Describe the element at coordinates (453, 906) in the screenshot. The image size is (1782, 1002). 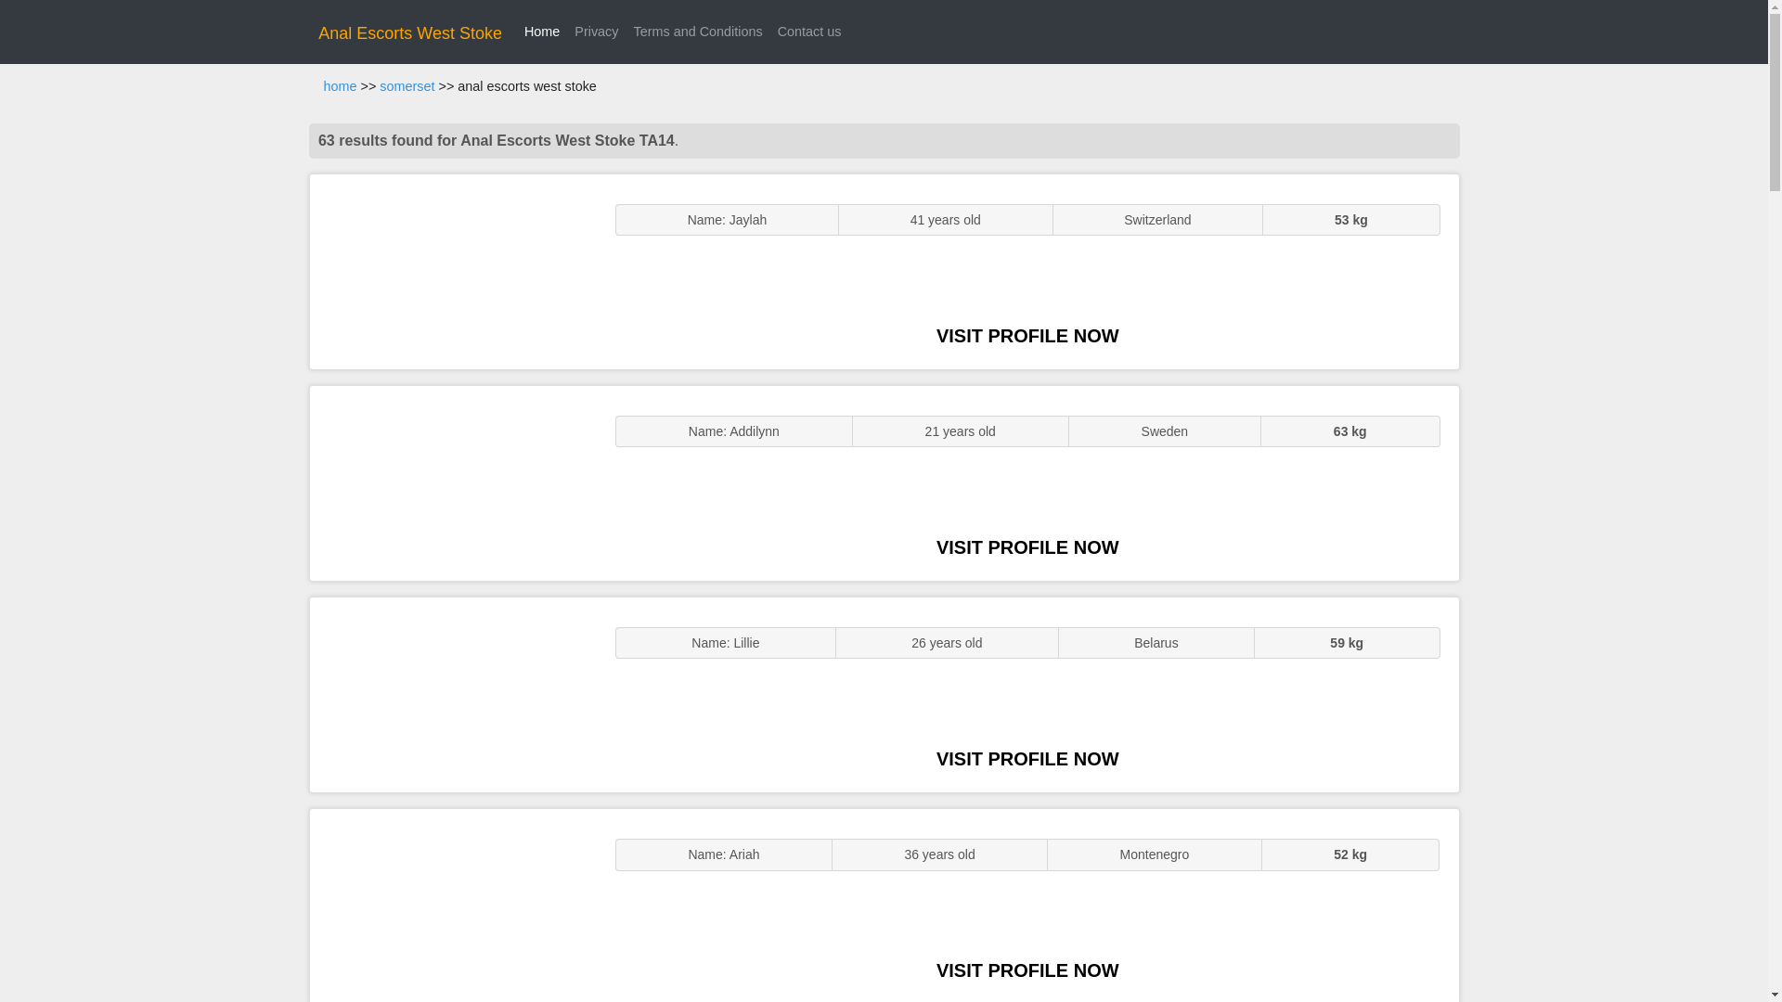
I see `Sluts` at that location.